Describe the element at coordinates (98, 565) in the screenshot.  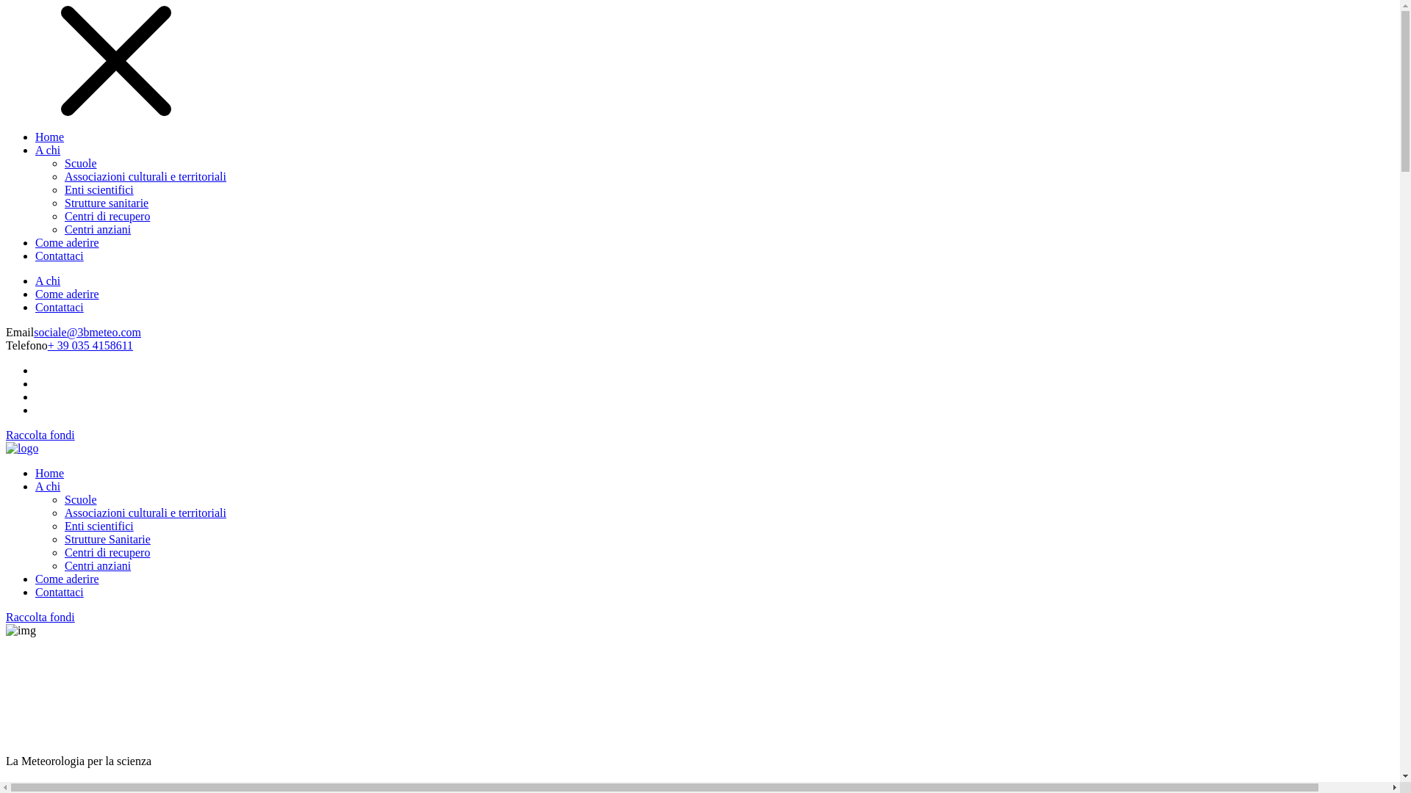
I see `Centri anziani` at that location.